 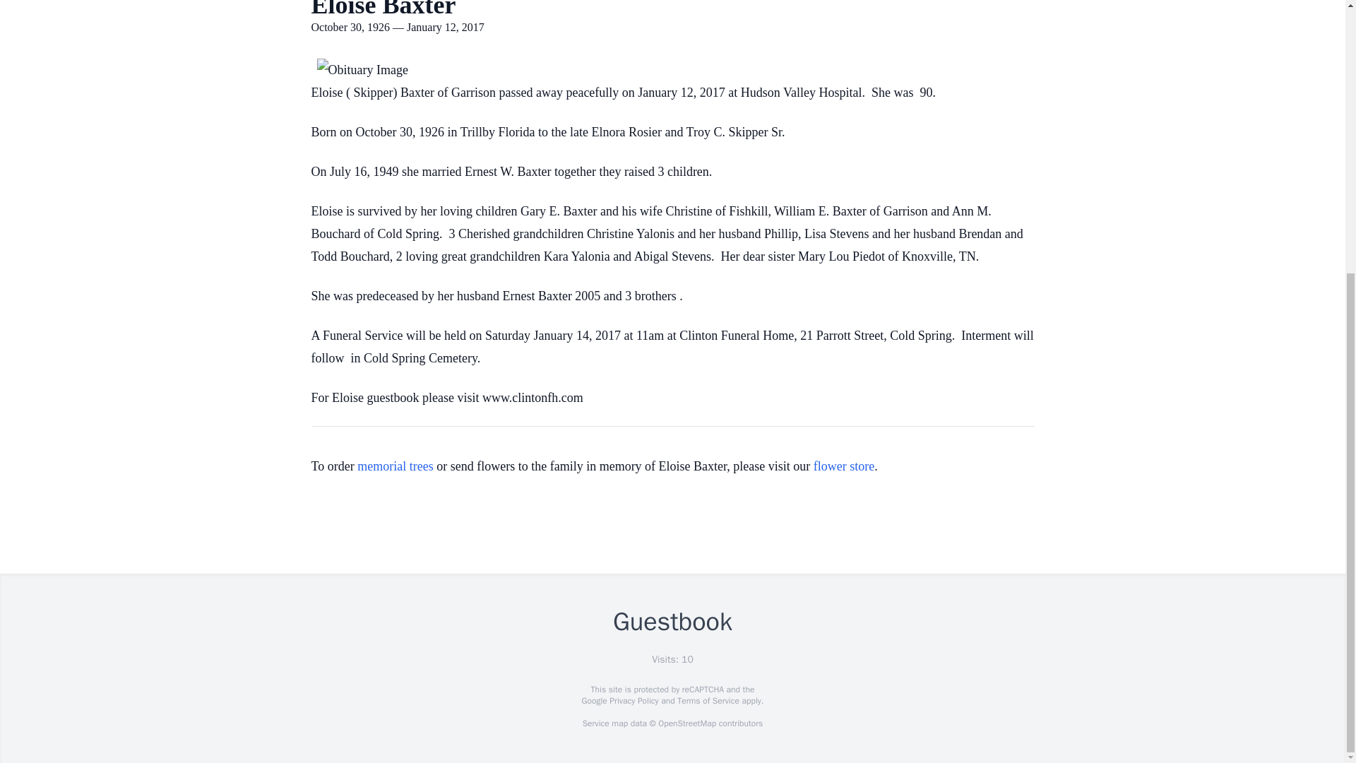 What do you see at coordinates (633, 701) in the screenshot?
I see `Privacy Policy` at bounding box center [633, 701].